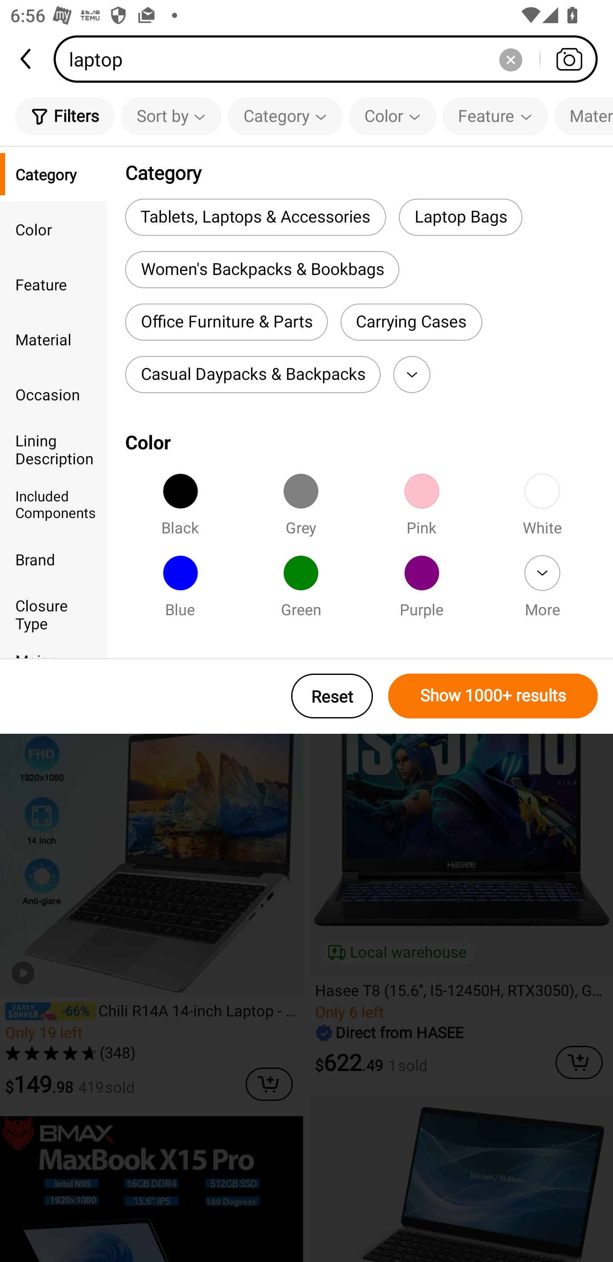 The width and height of the screenshot is (613, 1262). Describe the element at coordinates (411, 322) in the screenshot. I see `Carrying Cases` at that location.